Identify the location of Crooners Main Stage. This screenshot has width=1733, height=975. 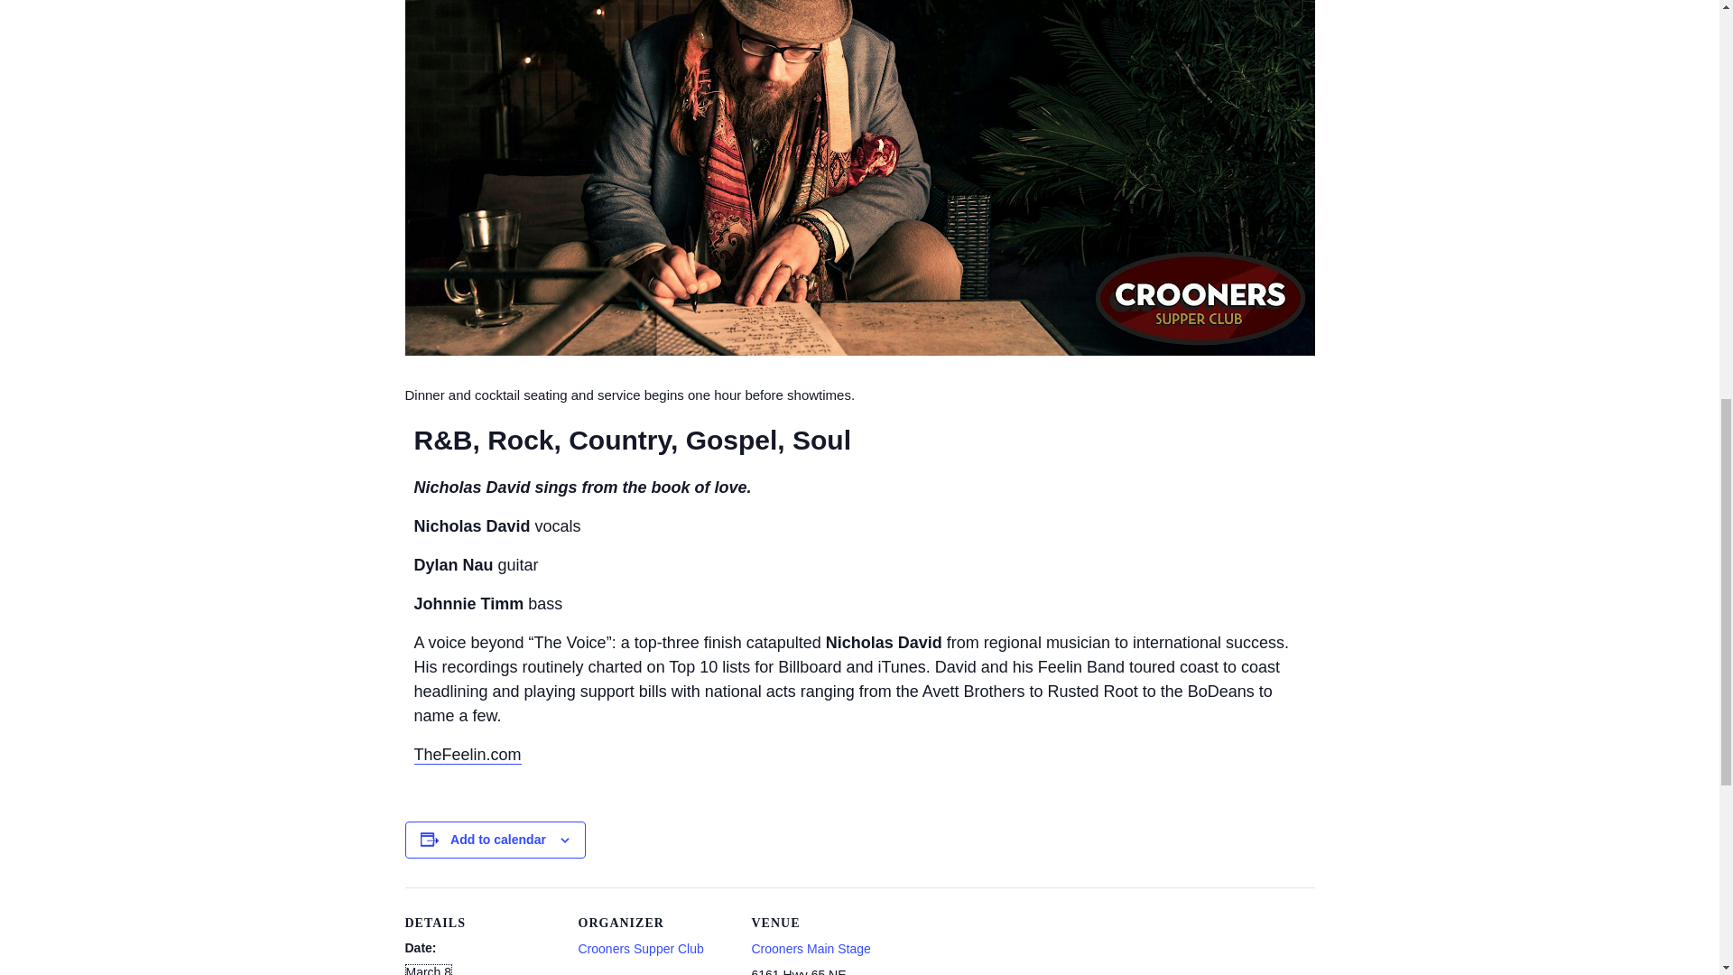
(810, 949).